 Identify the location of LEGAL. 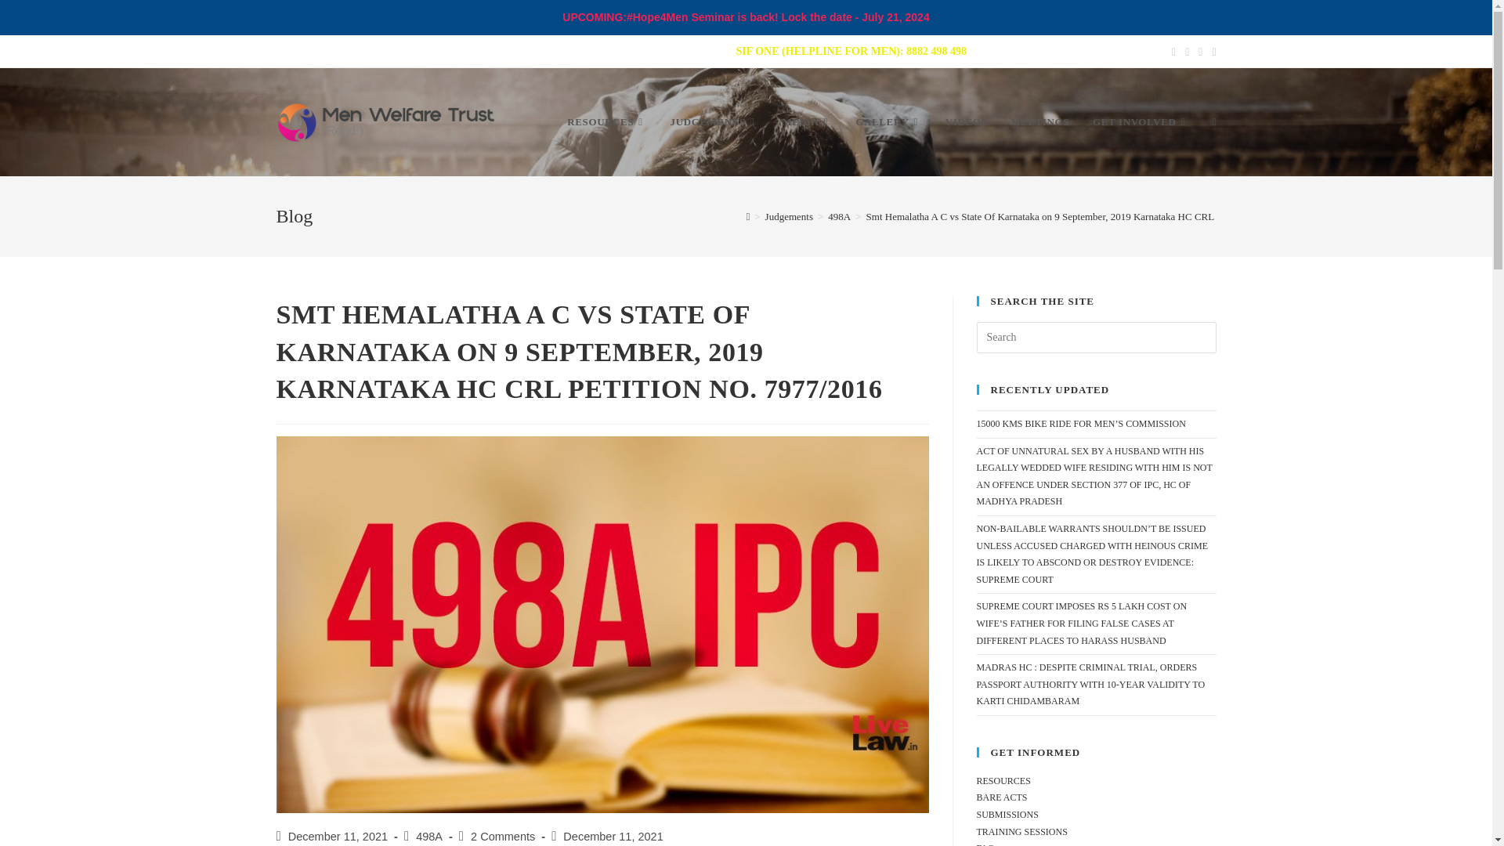
(616, 50).